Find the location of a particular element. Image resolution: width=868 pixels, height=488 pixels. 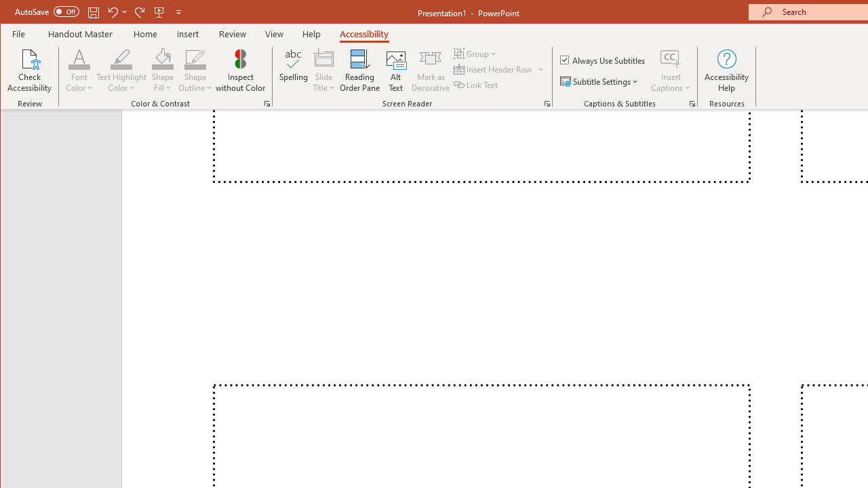

Shape Outline is located at coordinates (195, 70).